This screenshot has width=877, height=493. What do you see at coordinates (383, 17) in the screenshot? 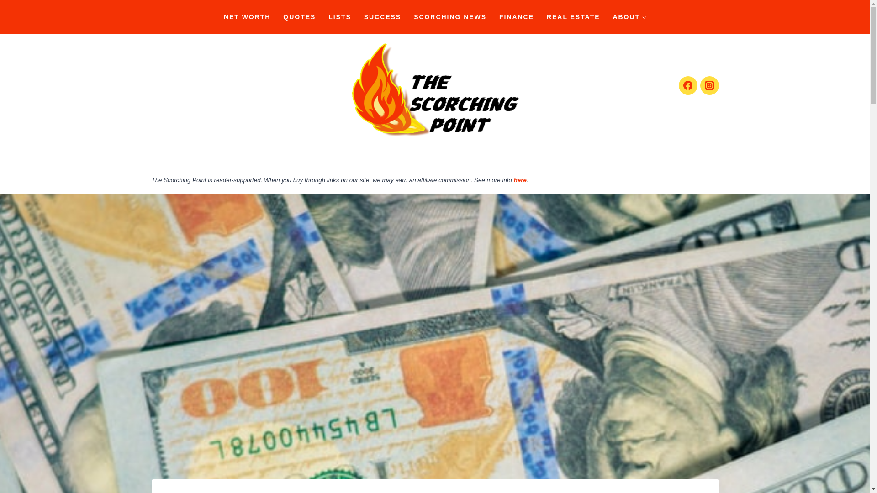
I see `SUCCESS` at bounding box center [383, 17].